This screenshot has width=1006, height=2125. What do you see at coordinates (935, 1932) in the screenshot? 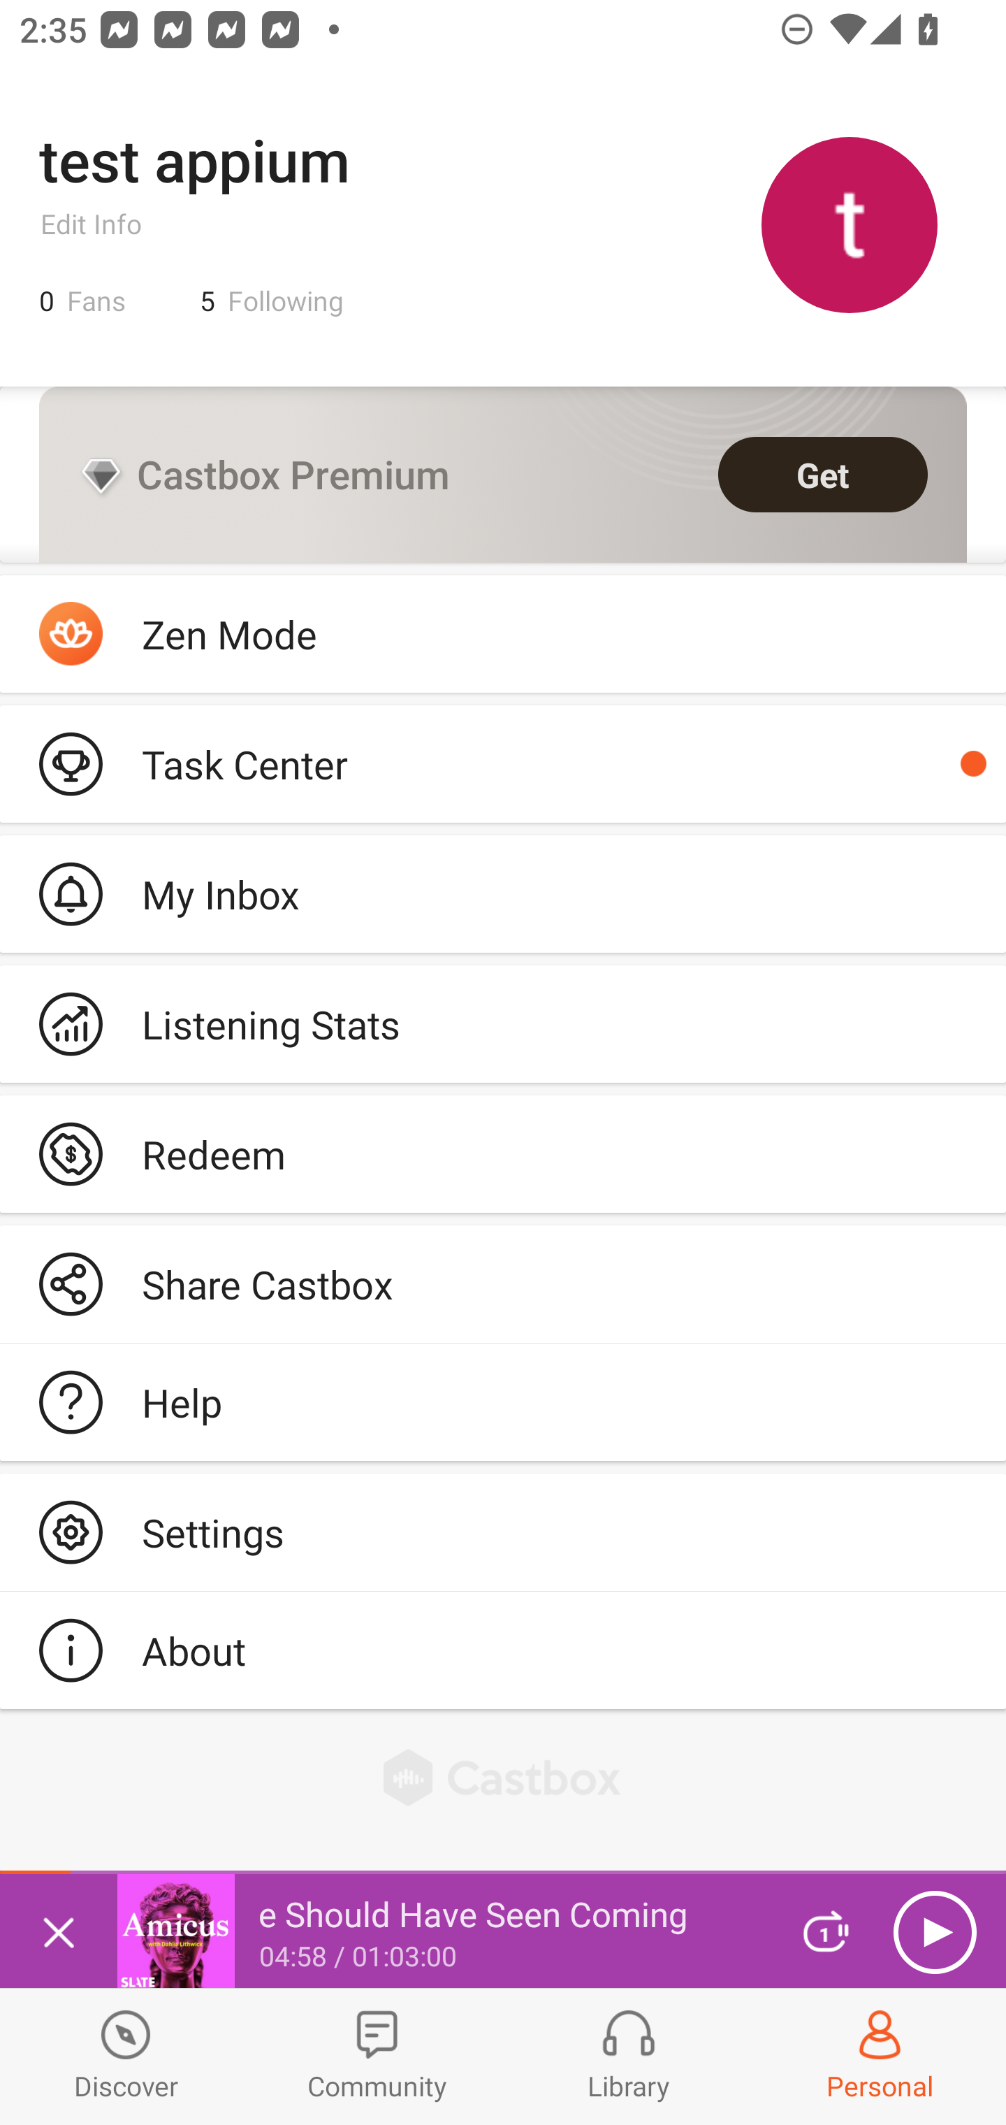
I see `Play` at bounding box center [935, 1932].